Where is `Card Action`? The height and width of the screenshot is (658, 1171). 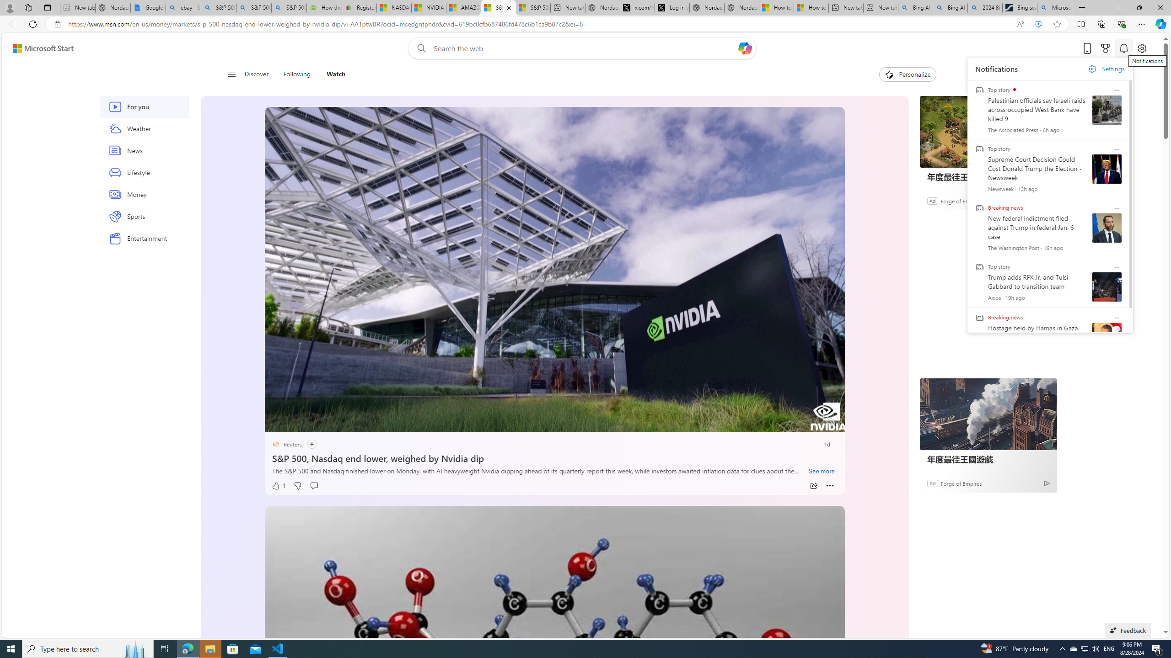
Card Action is located at coordinates (1117, 318).